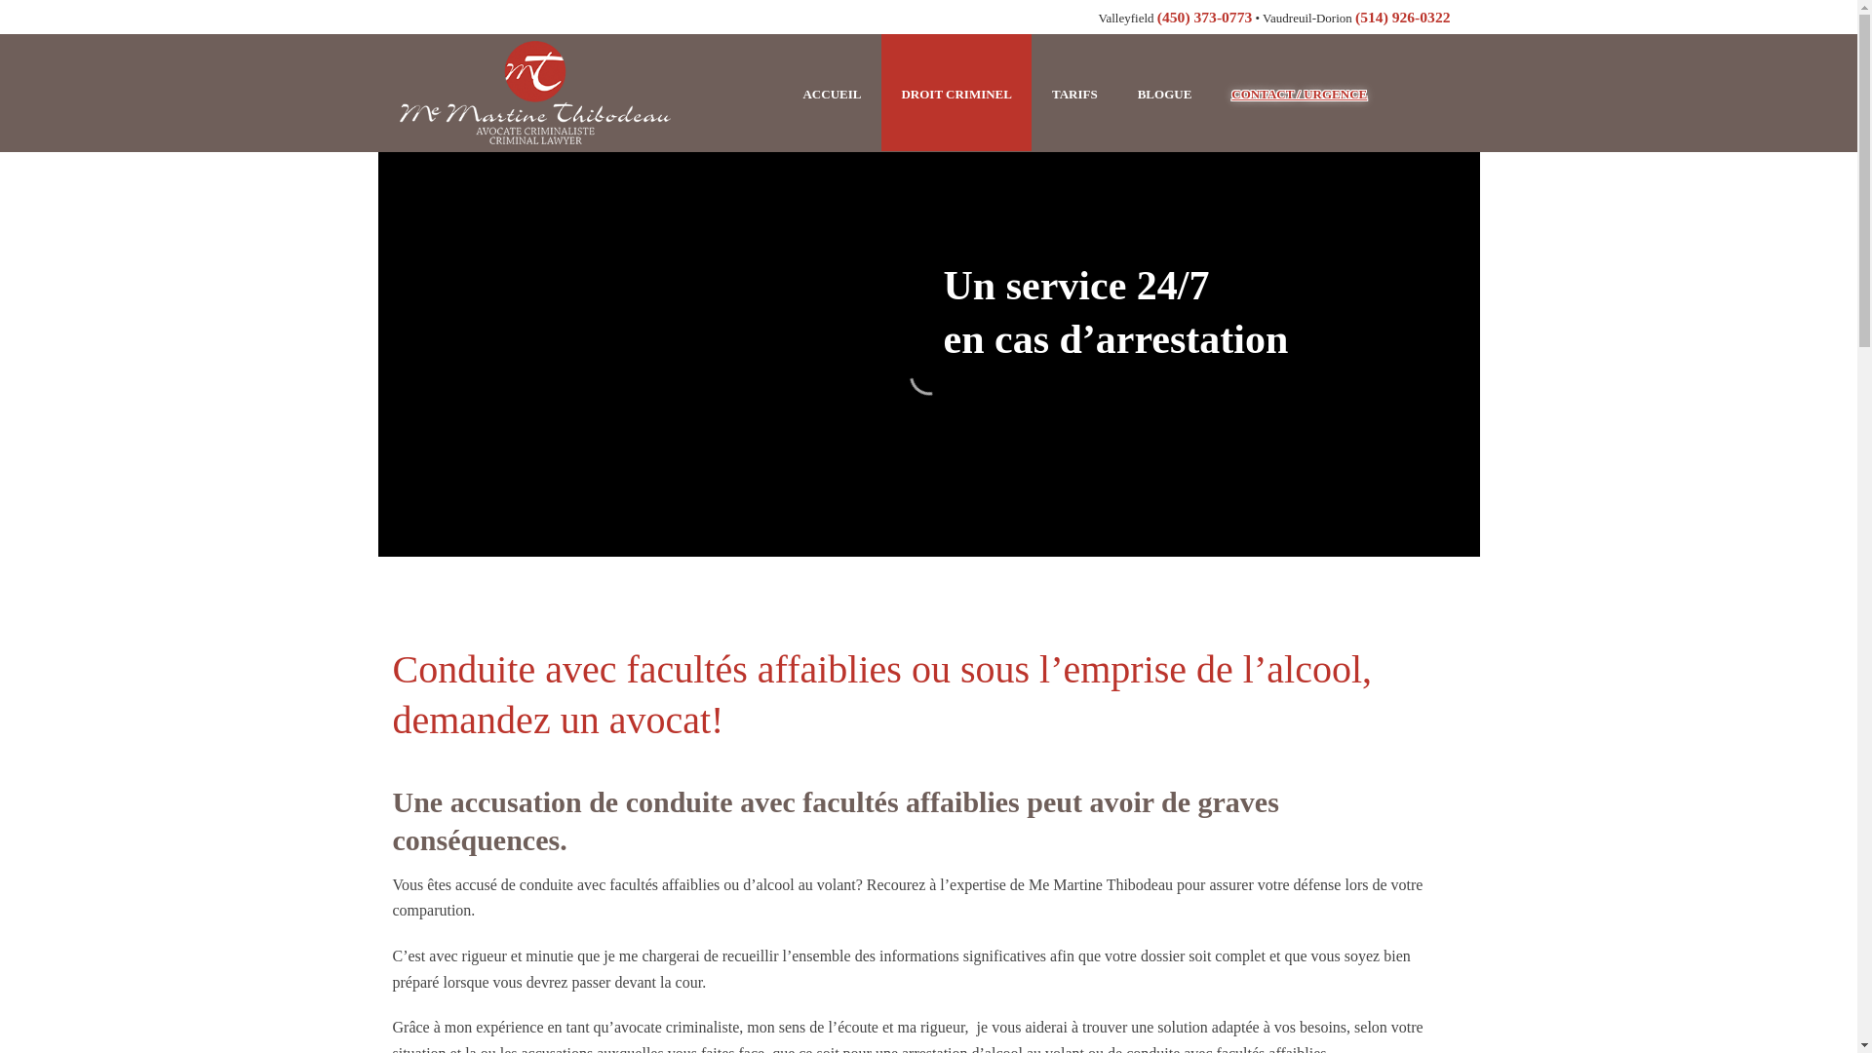 The height and width of the screenshot is (1053, 1872). Describe the element at coordinates (1165, 93) in the screenshot. I see `BLOGUE` at that location.